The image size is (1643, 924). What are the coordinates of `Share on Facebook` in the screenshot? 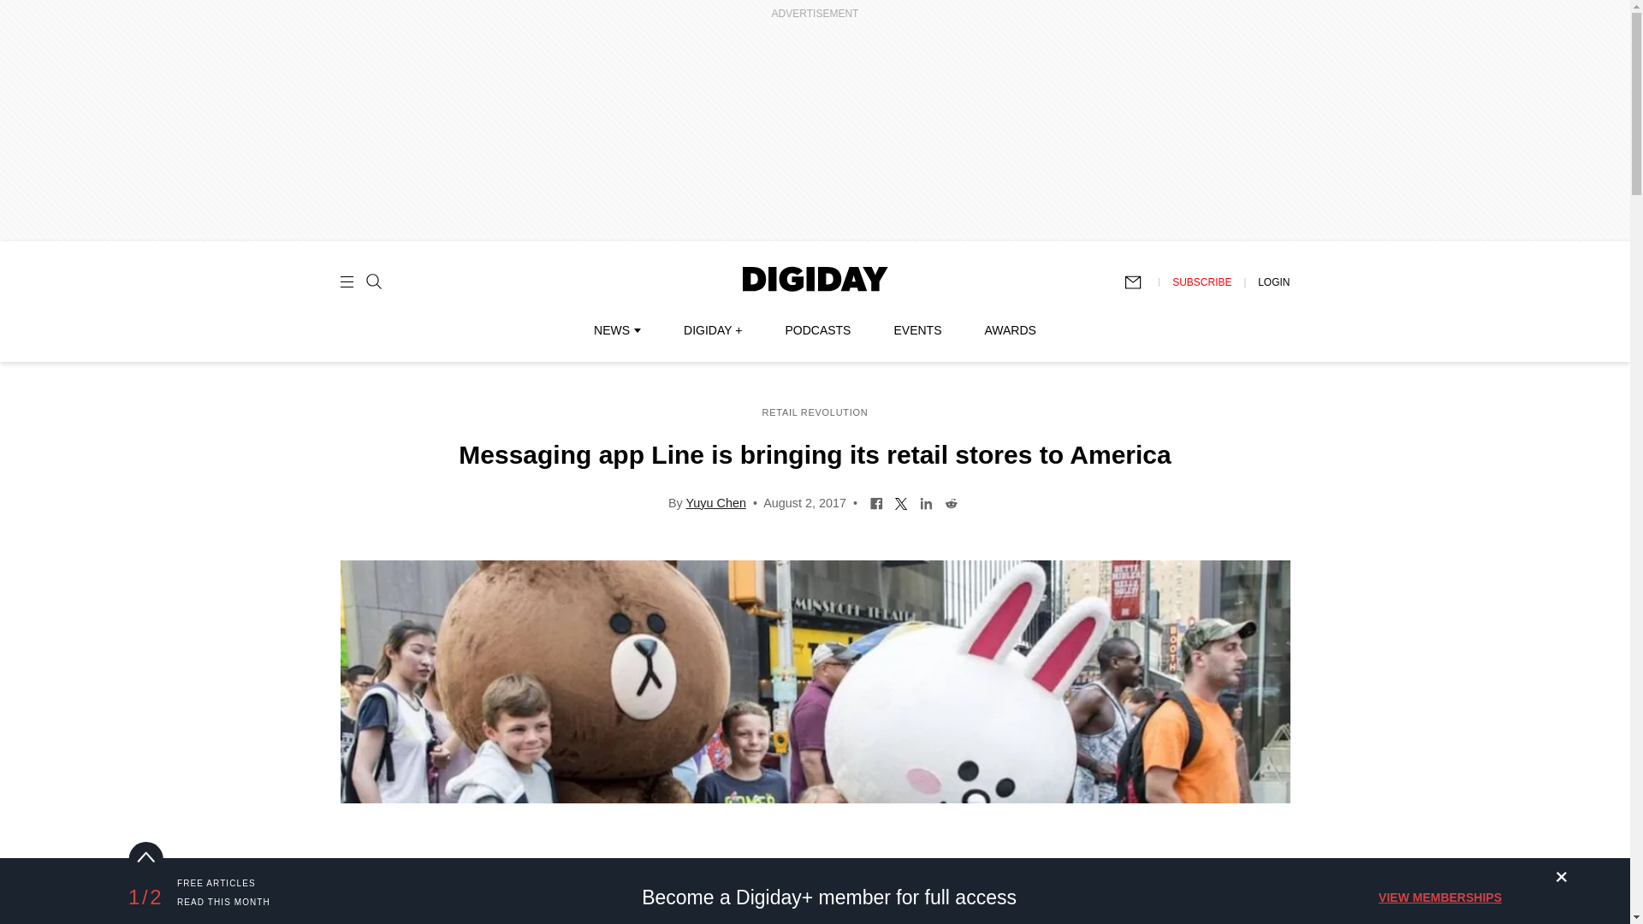 It's located at (876, 501).